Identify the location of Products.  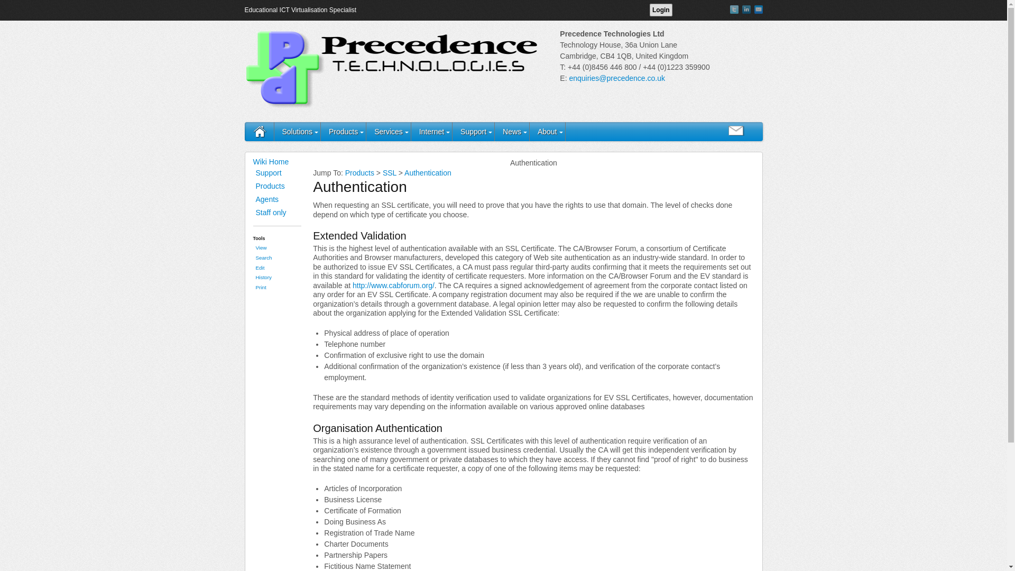
(344, 131).